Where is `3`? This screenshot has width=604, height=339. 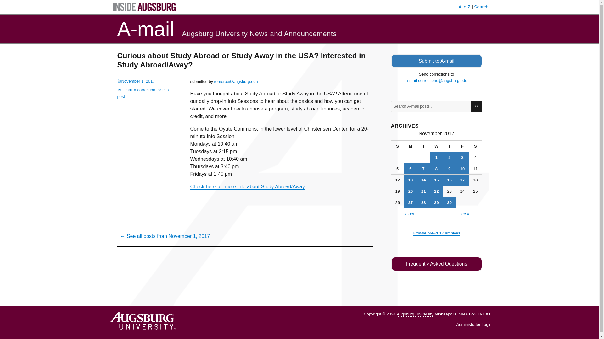 3 is located at coordinates (462, 157).